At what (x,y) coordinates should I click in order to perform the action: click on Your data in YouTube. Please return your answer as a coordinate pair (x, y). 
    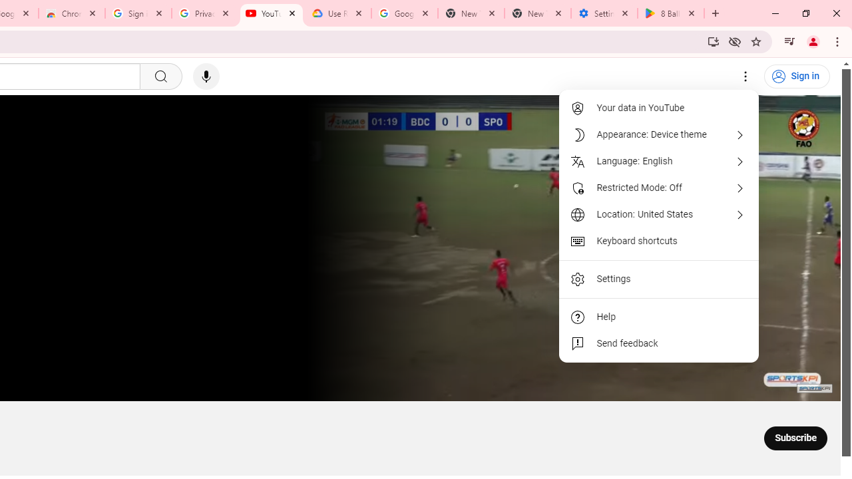
    Looking at the image, I should click on (659, 108).